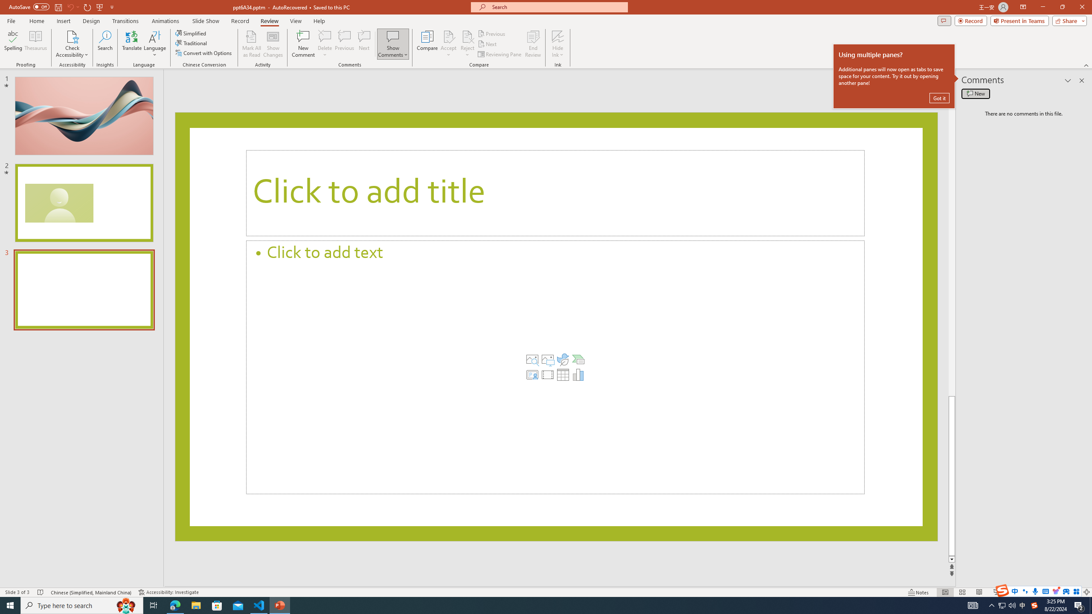 The image size is (1092, 614). What do you see at coordinates (192, 43) in the screenshot?
I see `Traditional` at bounding box center [192, 43].